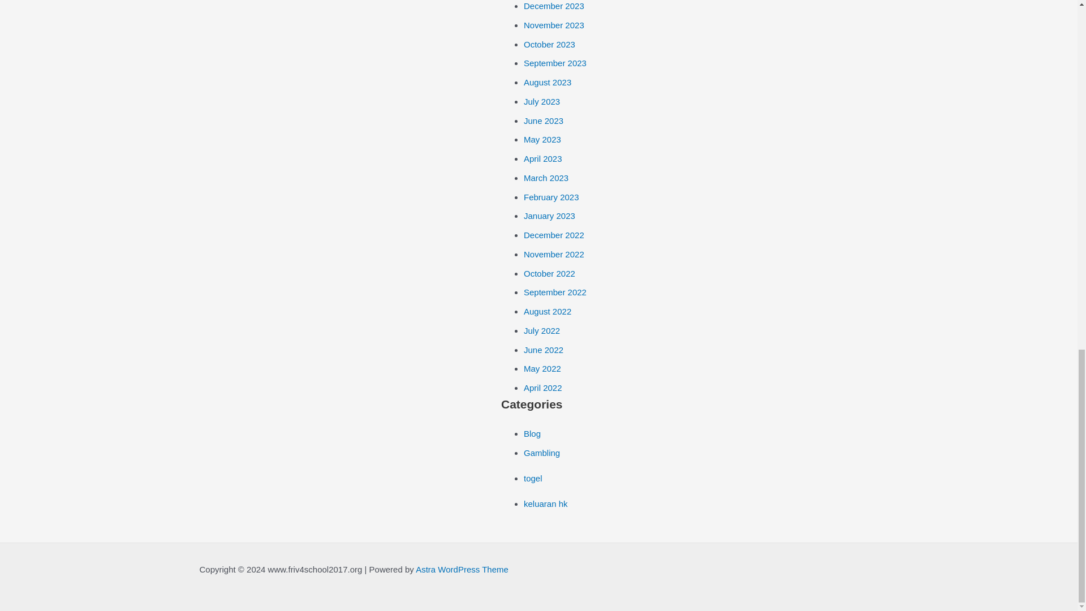 The width and height of the screenshot is (1086, 611). What do you see at coordinates (542, 139) in the screenshot?
I see `May 2023` at bounding box center [542, 139].